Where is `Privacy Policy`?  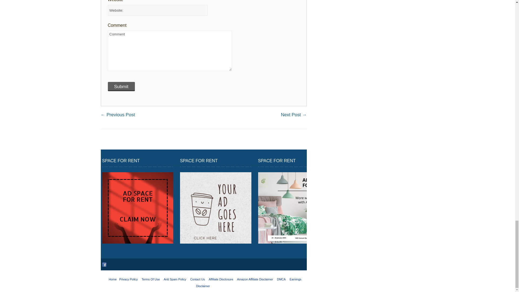 Privacy Policy is located at coordinates (128, 279).